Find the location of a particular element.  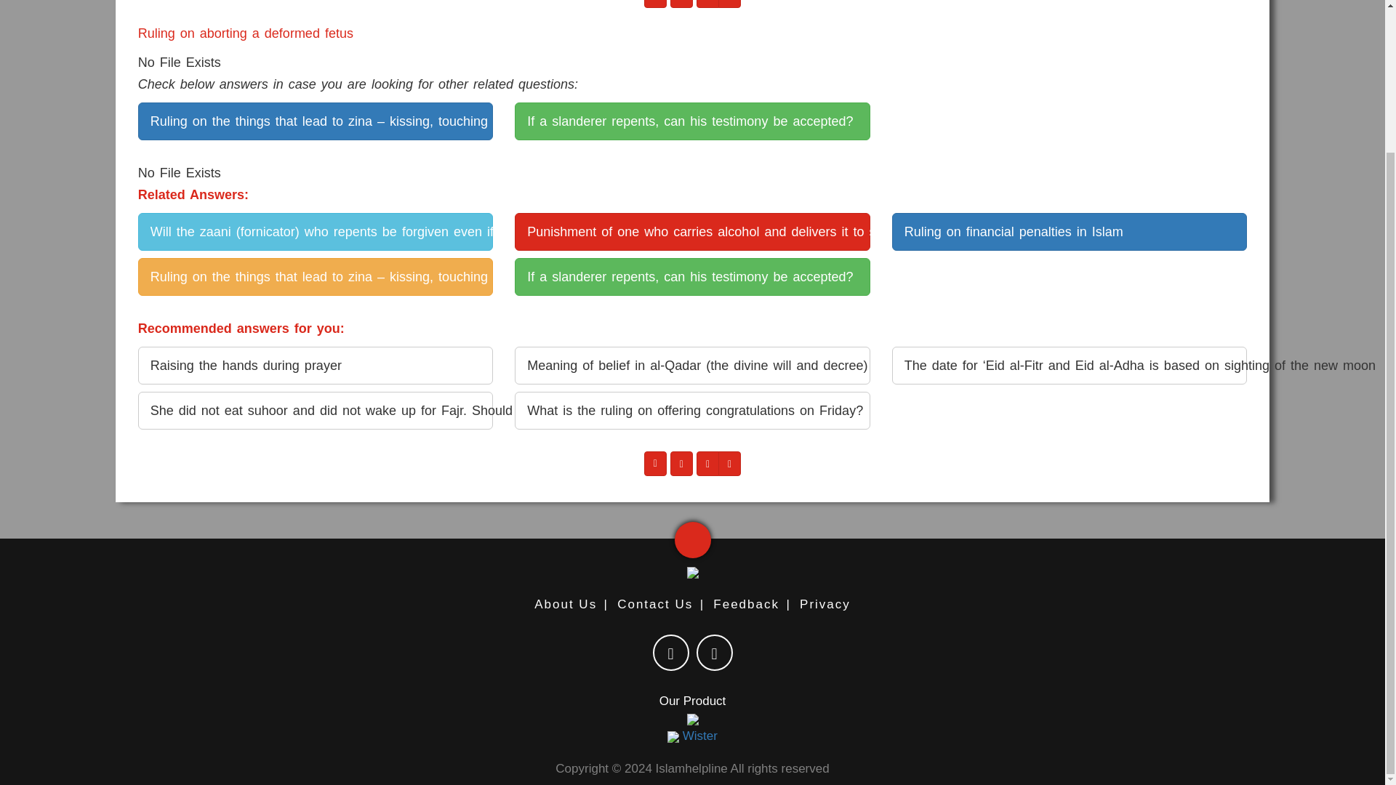

If a slanderer repents, can his testimony be accepted? is located at coordinates (692, 121).